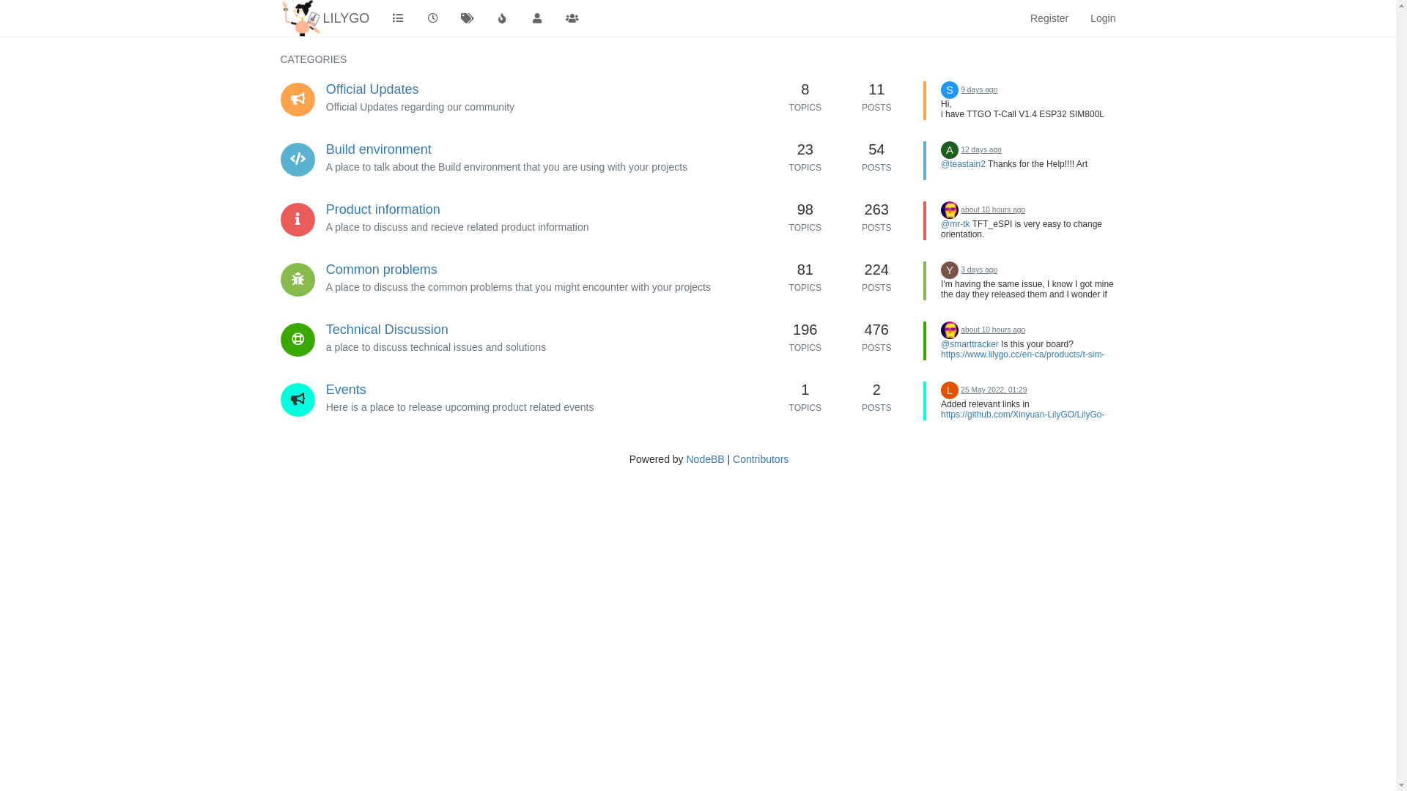 The height and width of the screenshot is (791, 1407). I want to click on @teastain2, so click(963, 164).